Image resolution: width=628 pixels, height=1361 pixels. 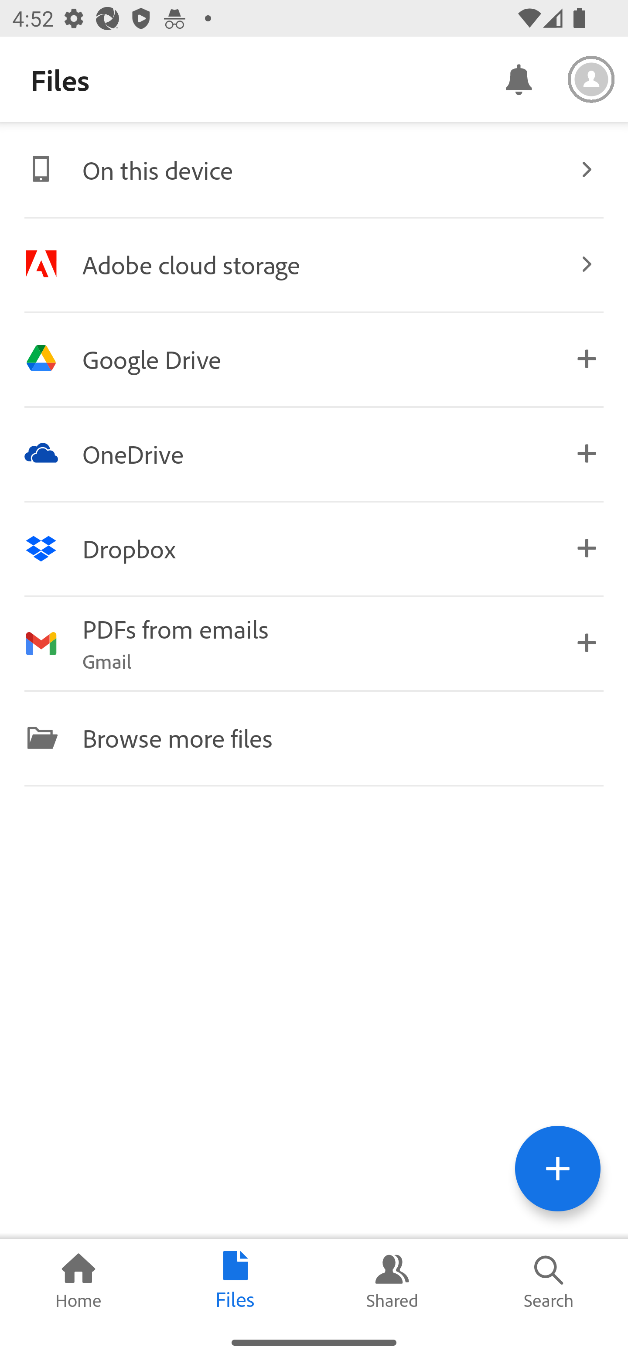 I want to click on Image Adobe cloud storage, so click(x=314, y=264).